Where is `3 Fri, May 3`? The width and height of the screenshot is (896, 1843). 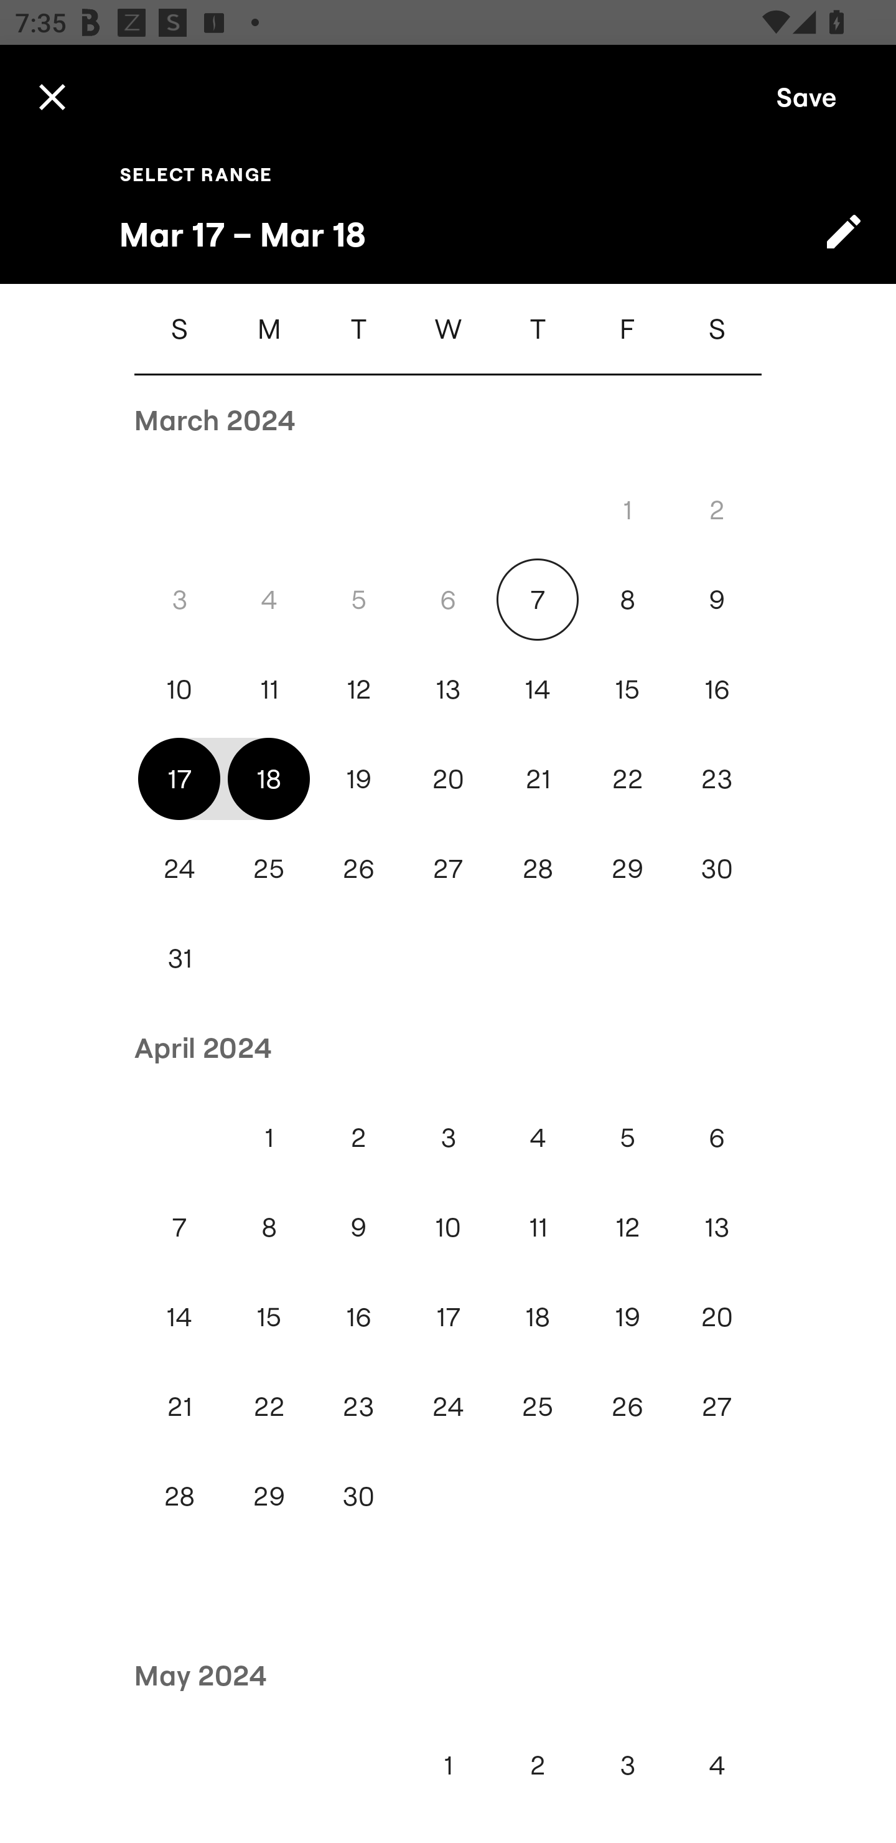
3 Fri, May 3 is located at coordinates (627, 1765).